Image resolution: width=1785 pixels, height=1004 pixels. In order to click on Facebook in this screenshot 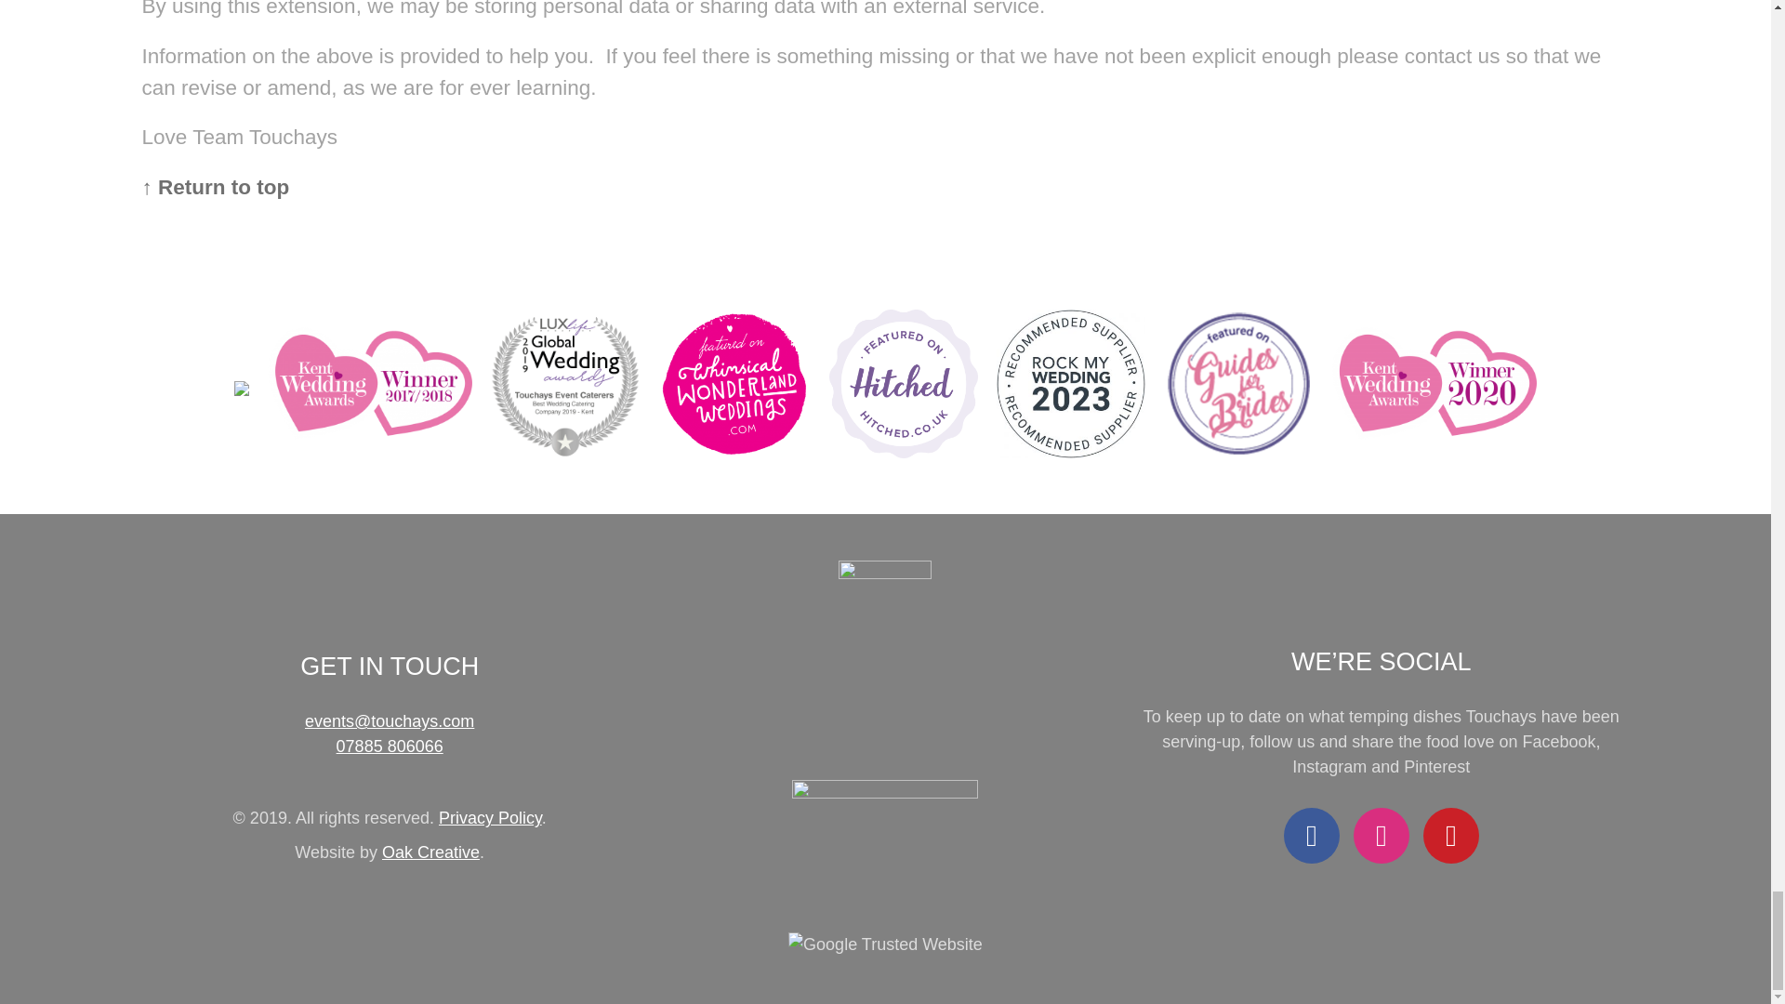, I will do `click(1311, 835)`.